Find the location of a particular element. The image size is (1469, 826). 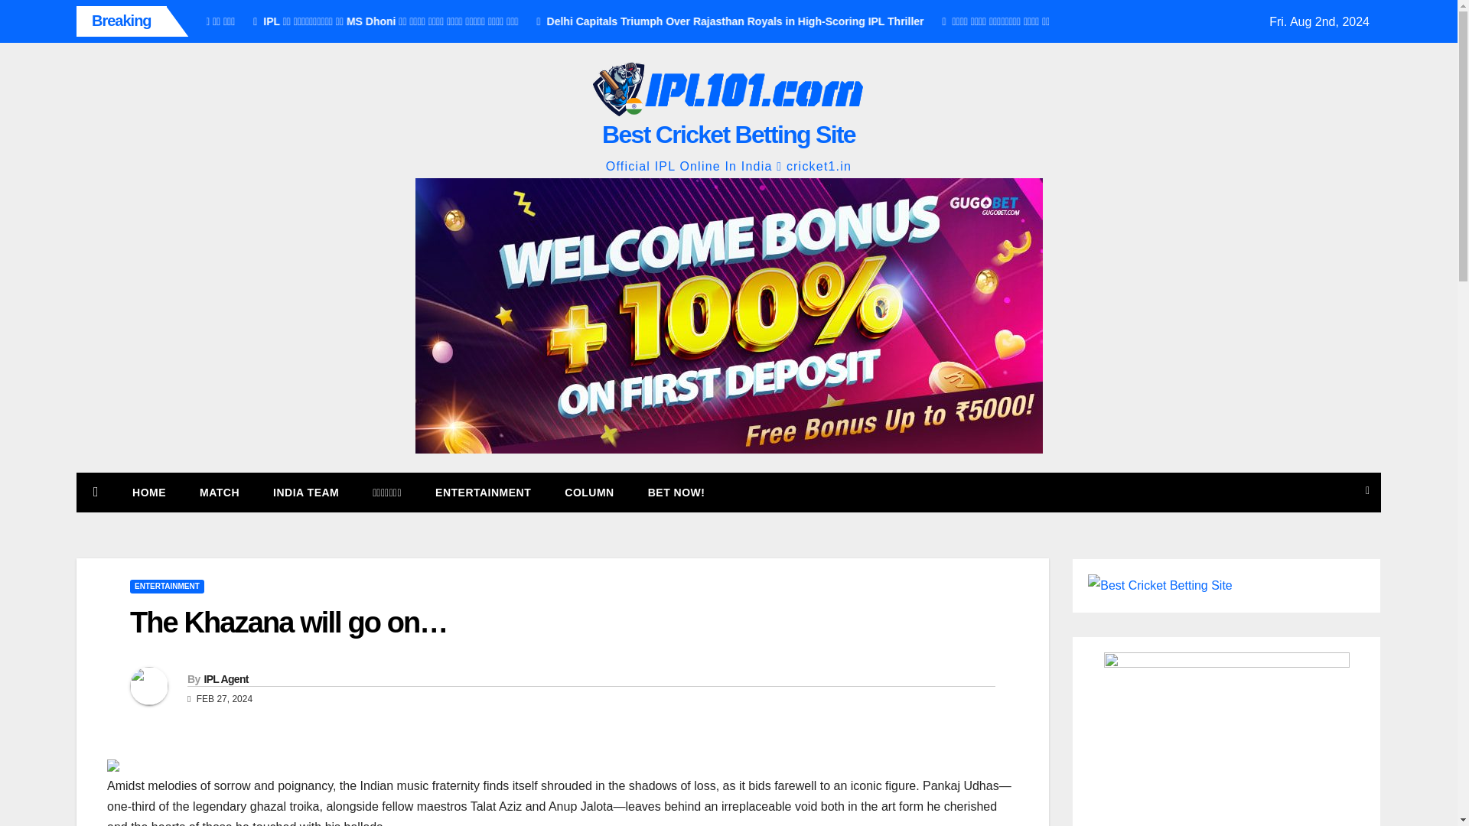

Best Cricket Betting Site is located at coordinates (728, 135).